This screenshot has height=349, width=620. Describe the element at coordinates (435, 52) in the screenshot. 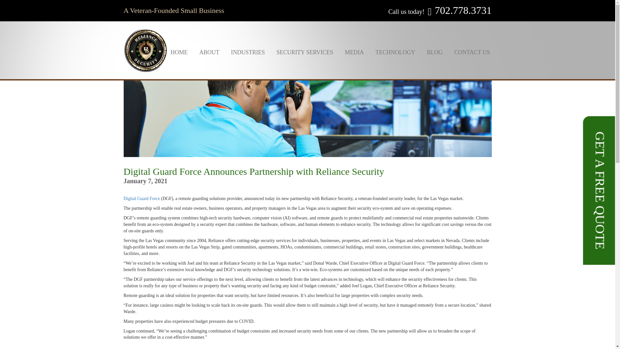

I see `BLOG` at that location.